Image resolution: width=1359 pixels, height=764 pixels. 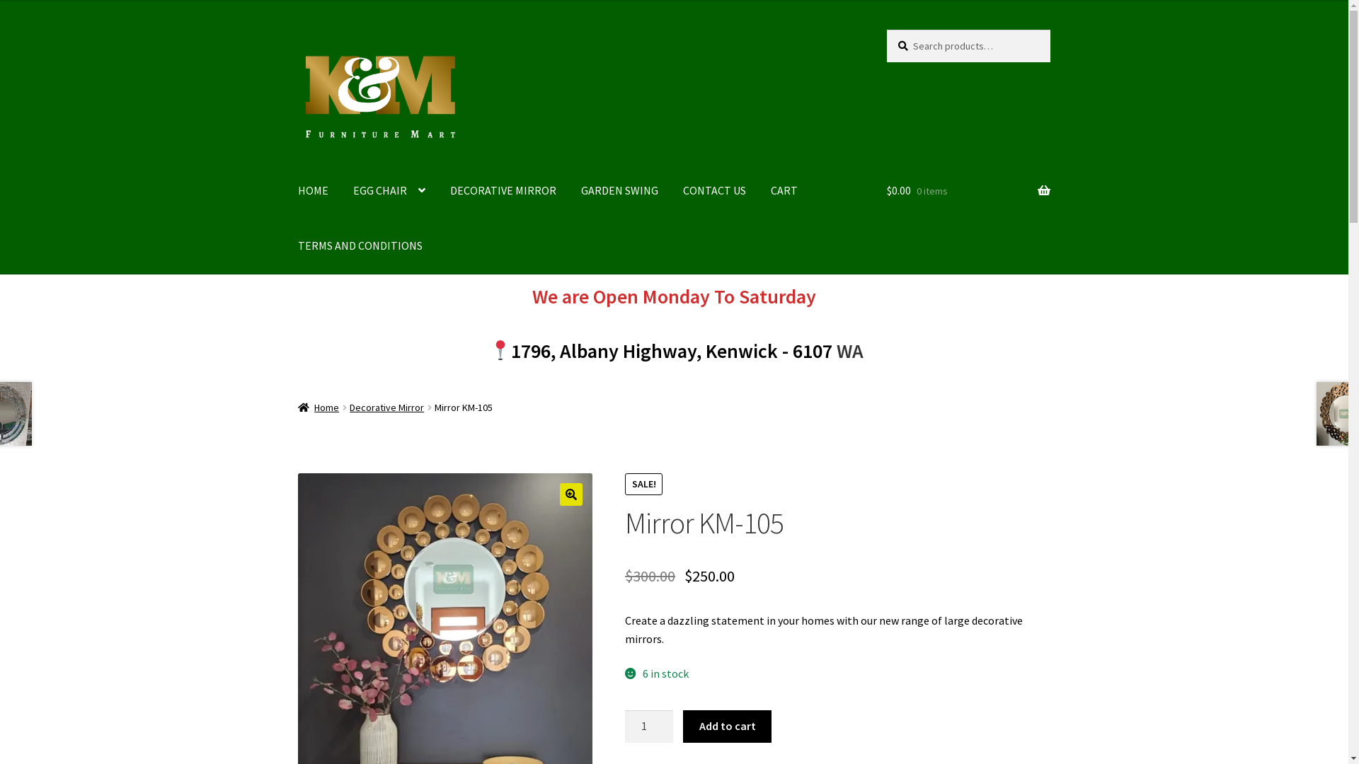 What do you see at coordinates (297, 30) in the screenshot?
I see `Skip to navigation` at bounding box center [297, 30].